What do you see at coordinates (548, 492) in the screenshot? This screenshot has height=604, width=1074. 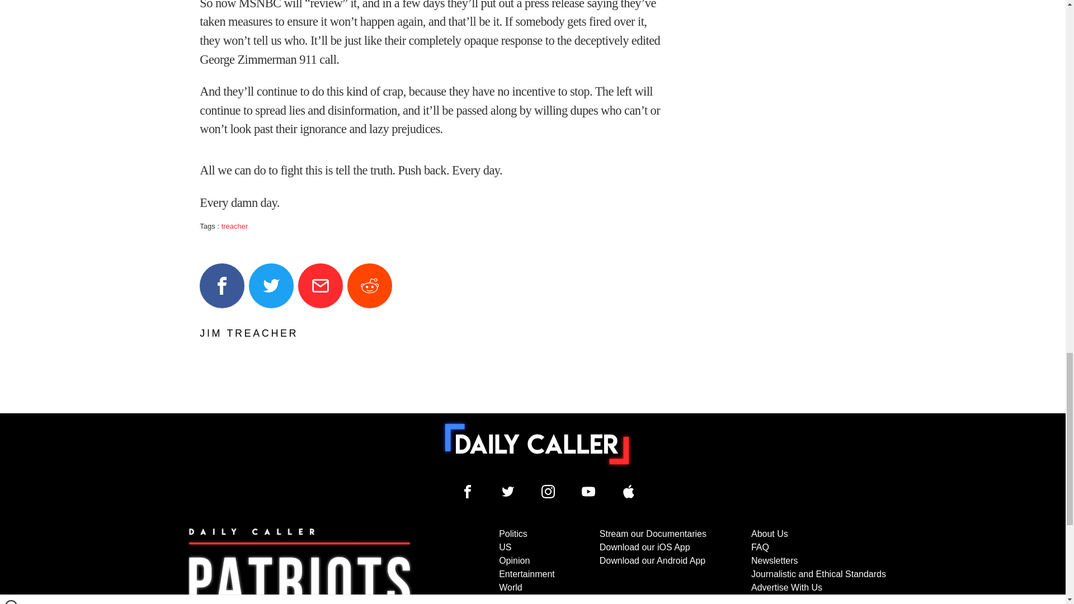 I see `Daily Caller Instagram` at bounding box center [548, 492].